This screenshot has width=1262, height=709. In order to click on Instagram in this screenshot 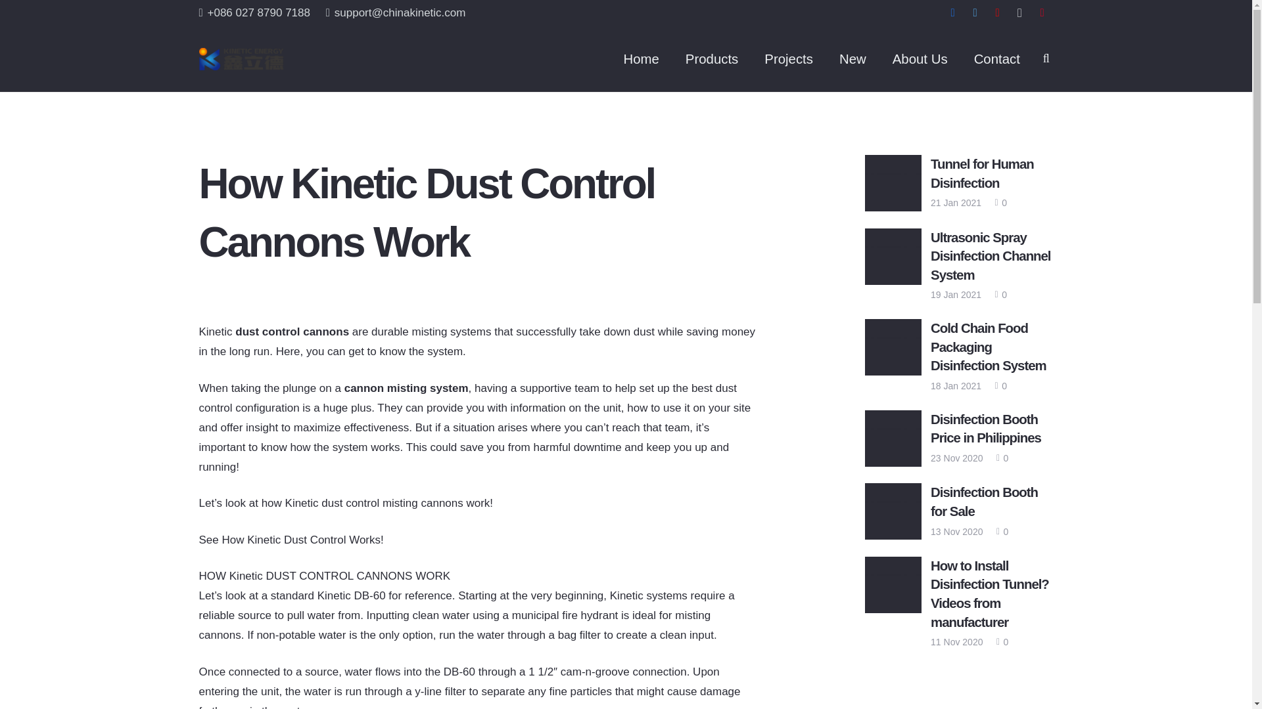, I will do `click(1019, 13)`.